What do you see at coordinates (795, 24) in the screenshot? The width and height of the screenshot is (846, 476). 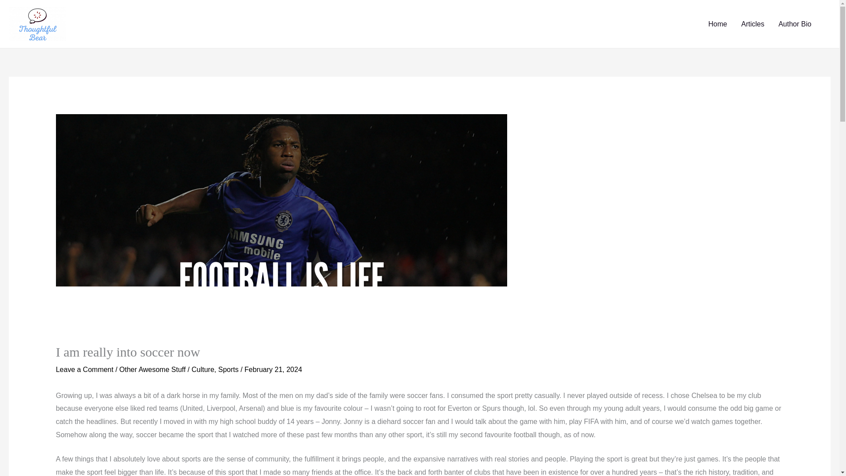 I see `Author Bio` at bounding box center [795, 24].